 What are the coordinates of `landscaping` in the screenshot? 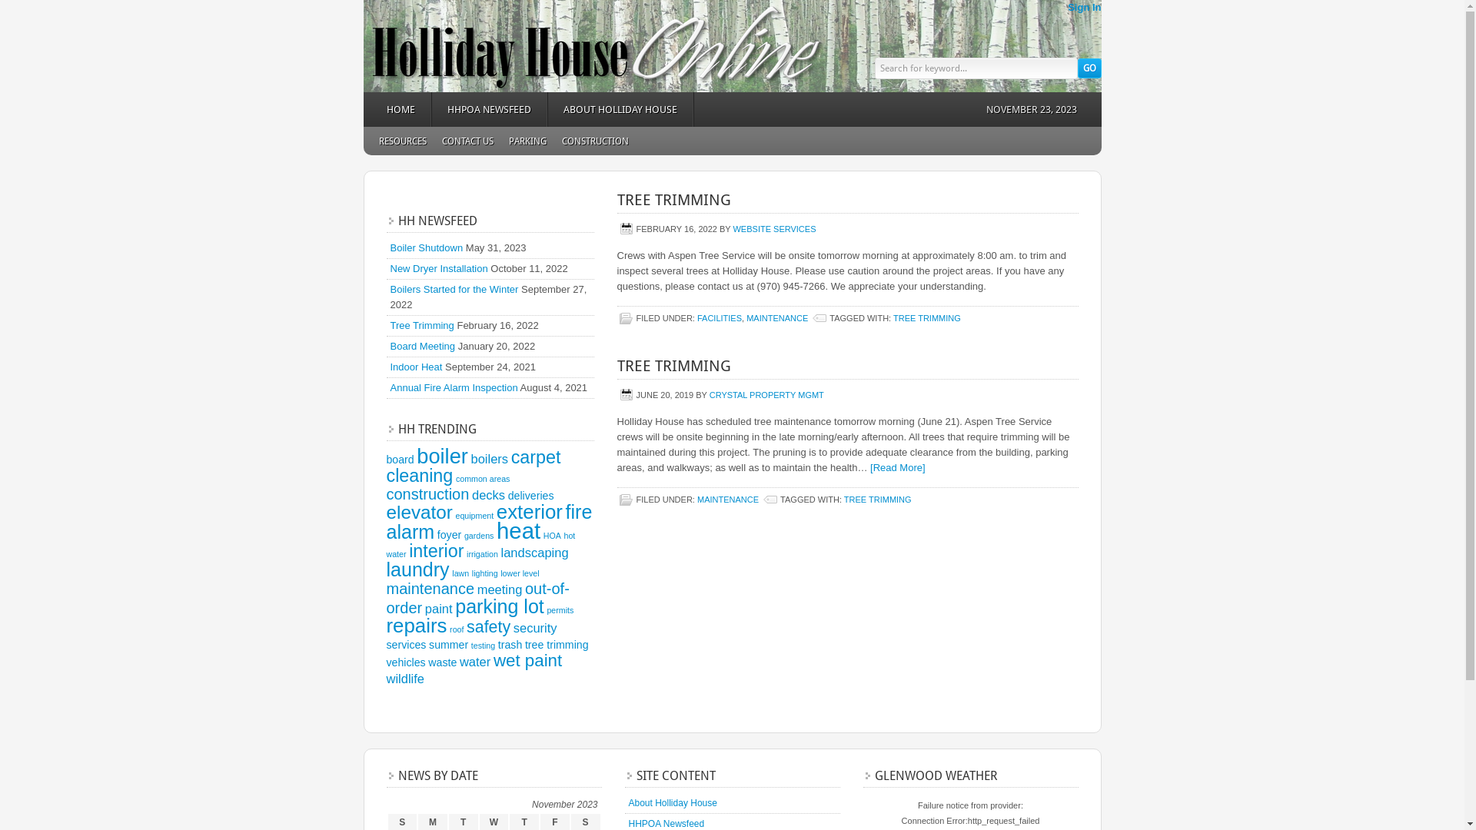 It's located at (535, 553).